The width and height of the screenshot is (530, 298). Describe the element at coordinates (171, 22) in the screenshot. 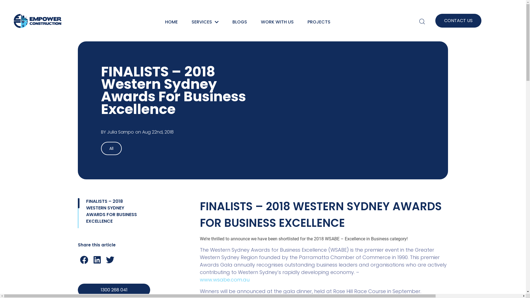

I see `HOME` at that location.